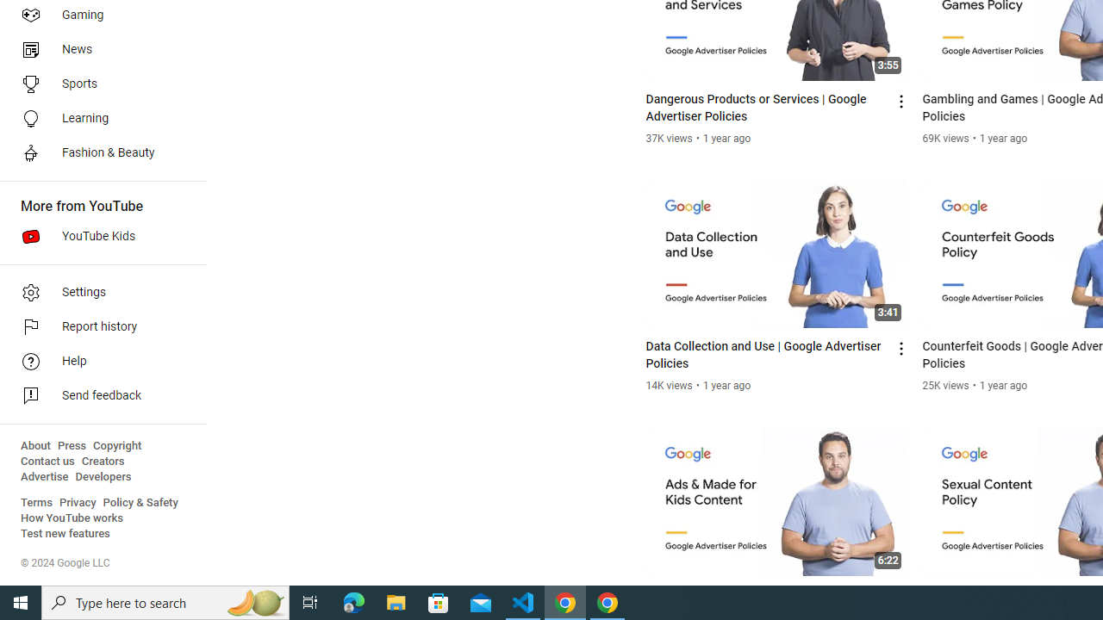  What do you see at coordinates (98, 119) in the screenshot?
I see `Learning` at bounding box center [98, 119].